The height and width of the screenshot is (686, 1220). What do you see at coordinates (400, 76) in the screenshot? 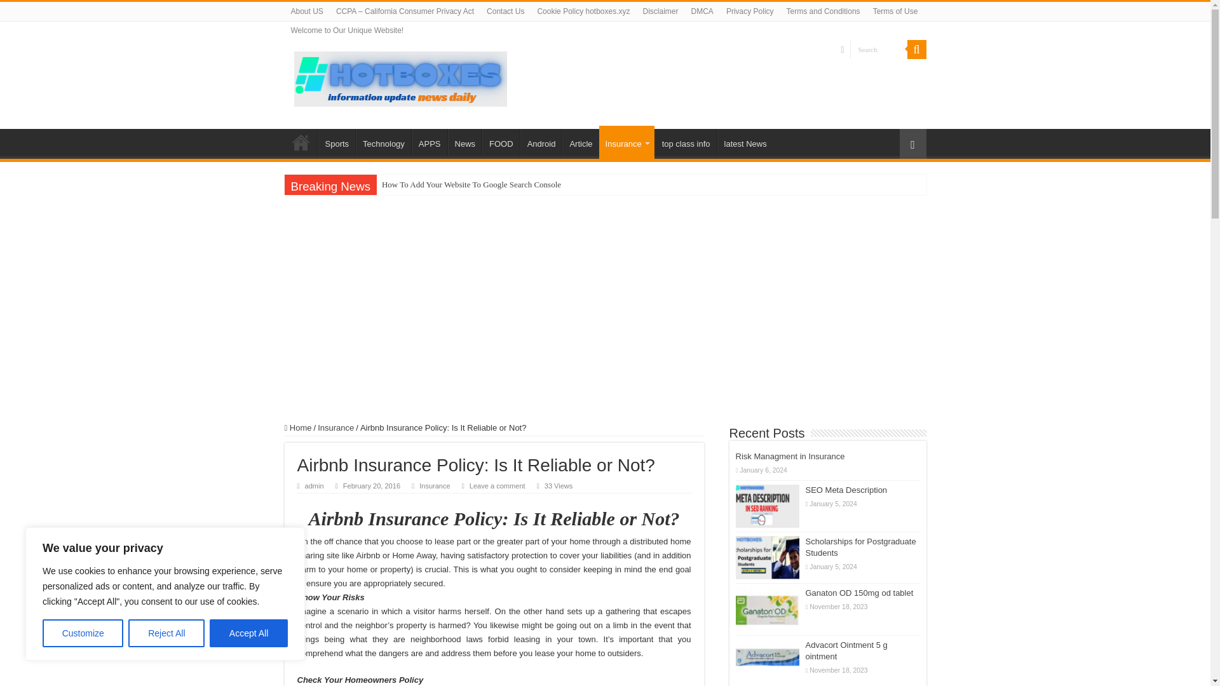
I see `hotboxes` at bounding box center [400, 76].